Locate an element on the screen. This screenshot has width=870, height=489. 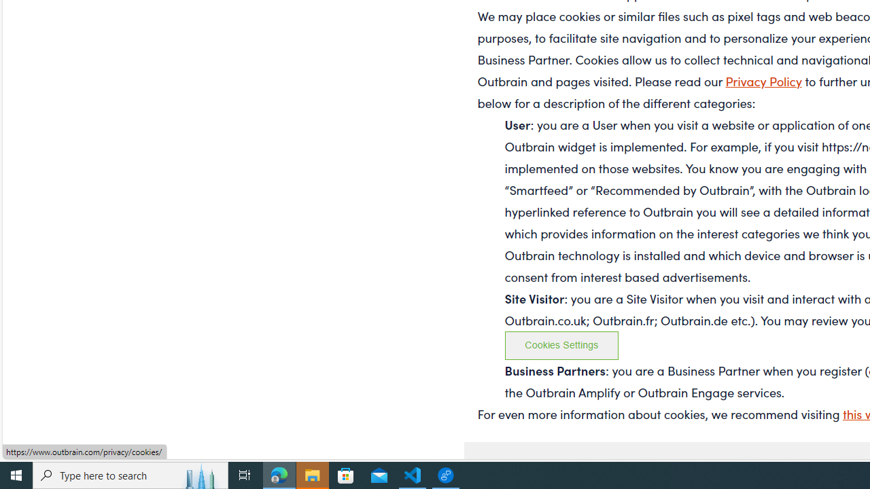
Privacy Policy is located at coordinates (764, 80).